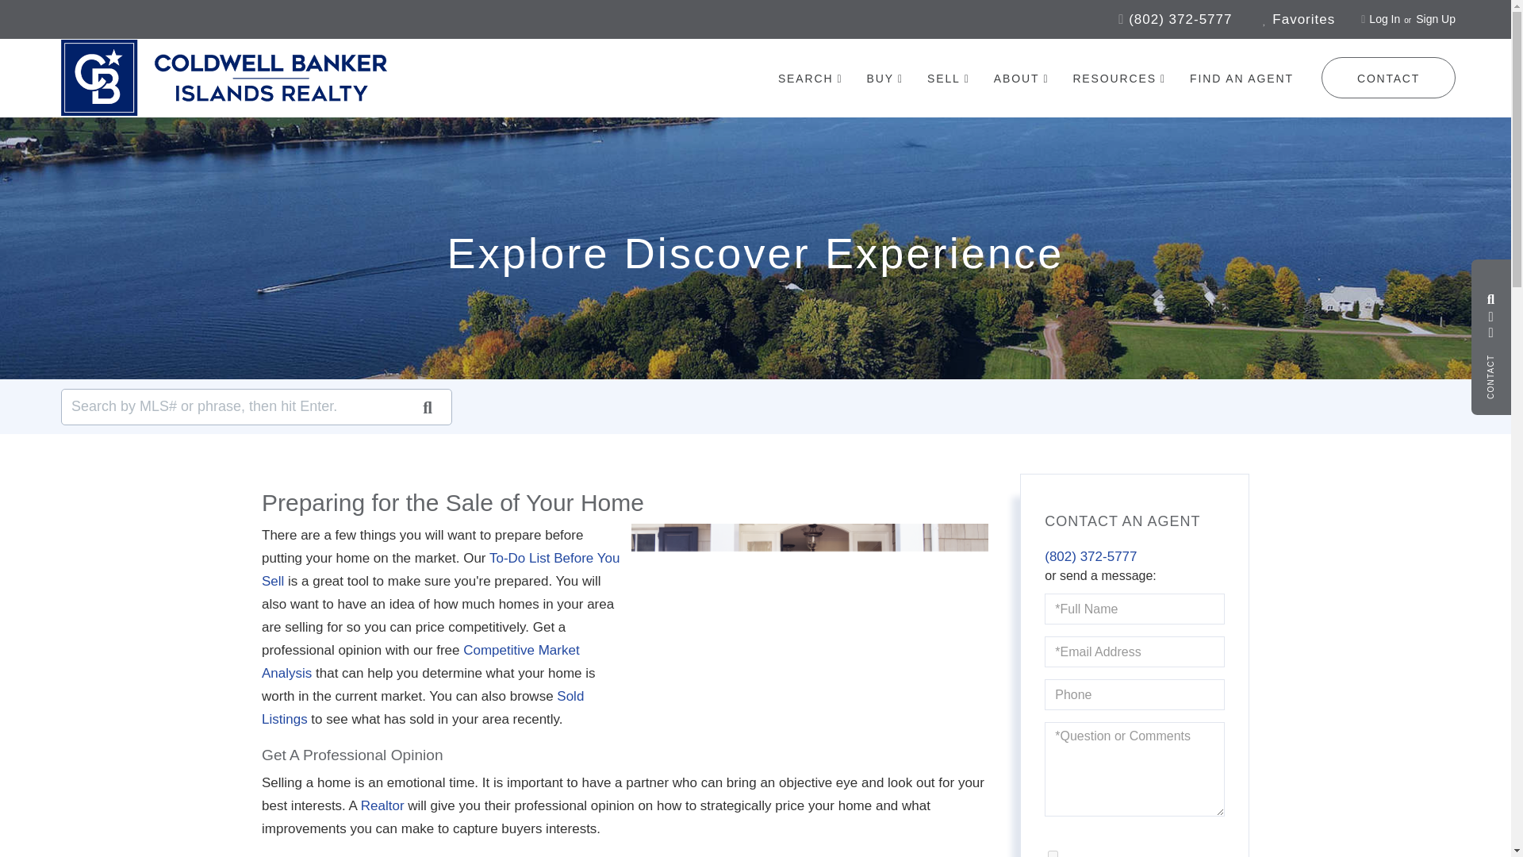  What do you see at coordinates (949, 79) in the screenshot?
I see `SELL` at bounding box center [949, 79].